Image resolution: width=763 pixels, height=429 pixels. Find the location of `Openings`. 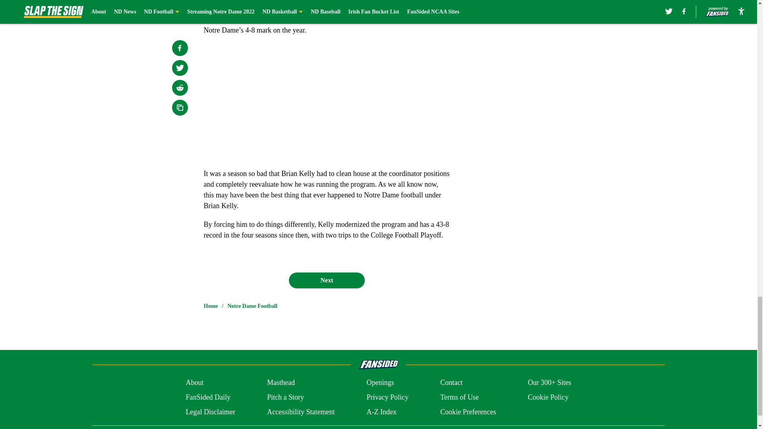

Openings is located at coordinates (380, 383).